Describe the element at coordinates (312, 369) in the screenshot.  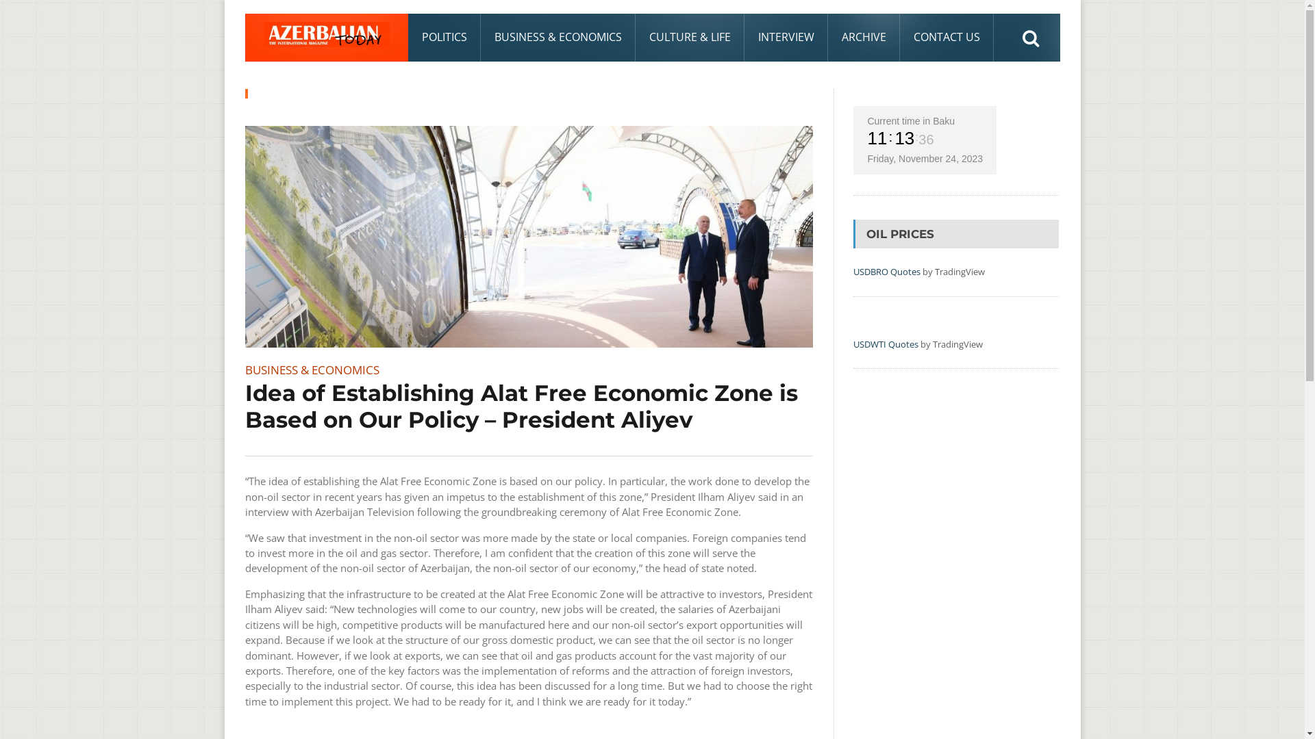
I see `BUSINESS & ECONOMICS` at that location.